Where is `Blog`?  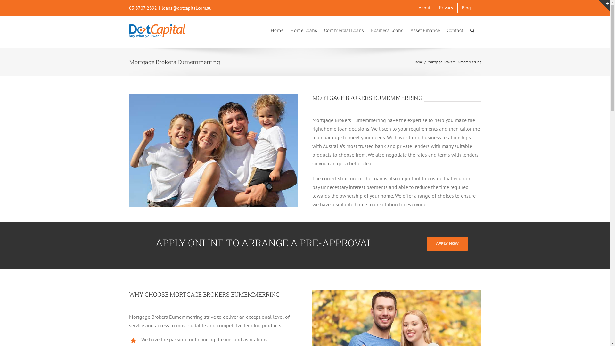
Blog is located at coordinates (466, 8).